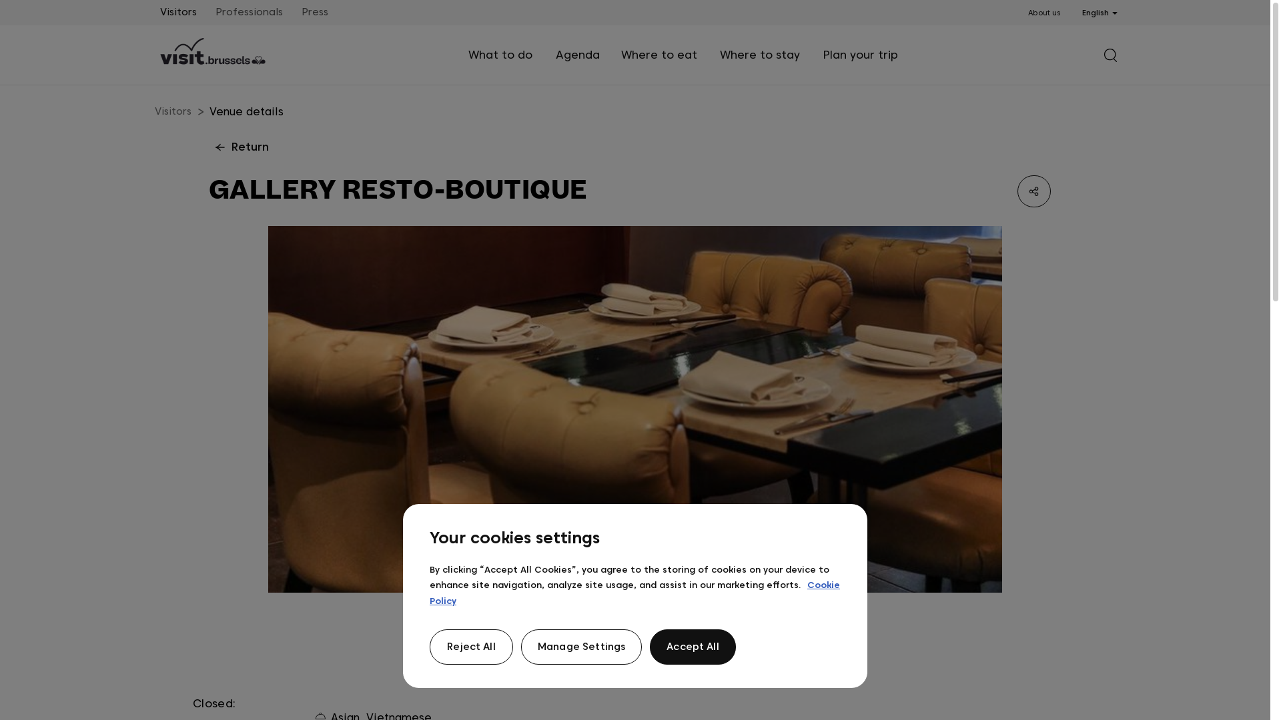  What do you see at coordinates (1044, 13) in the screenshot?
I see `About us` at bounding box center [1044, 13].